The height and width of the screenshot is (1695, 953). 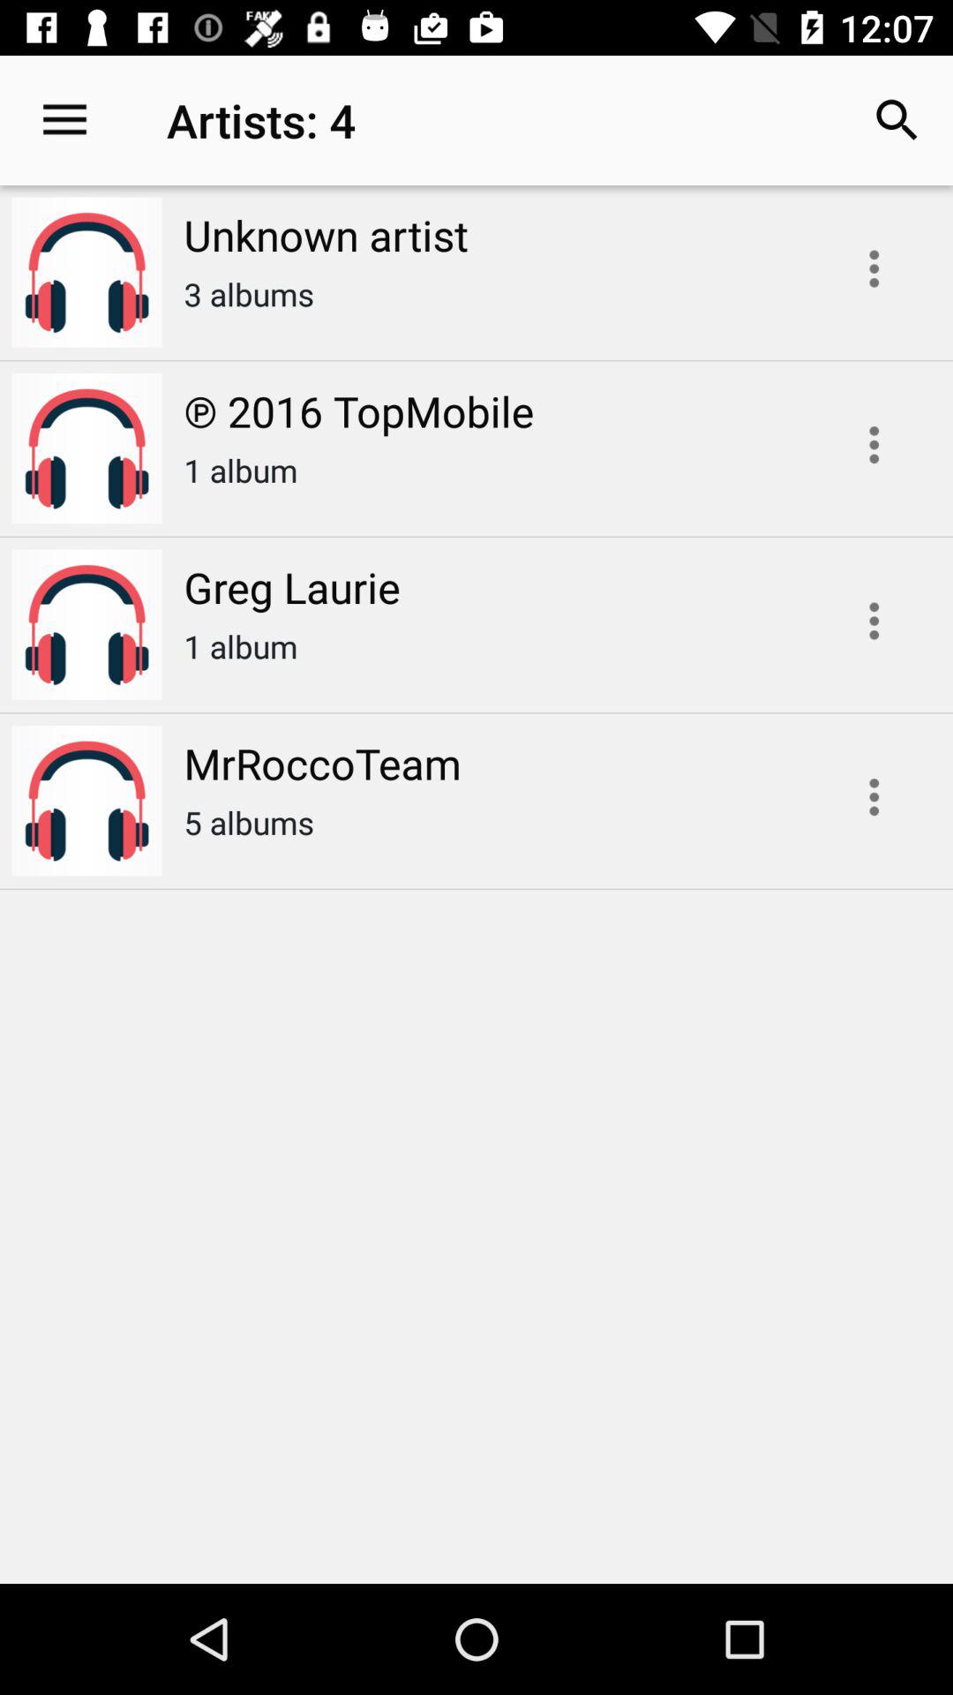 I want to click on open the icon to the right of artists: 4 item, so click(x=897, y=120).